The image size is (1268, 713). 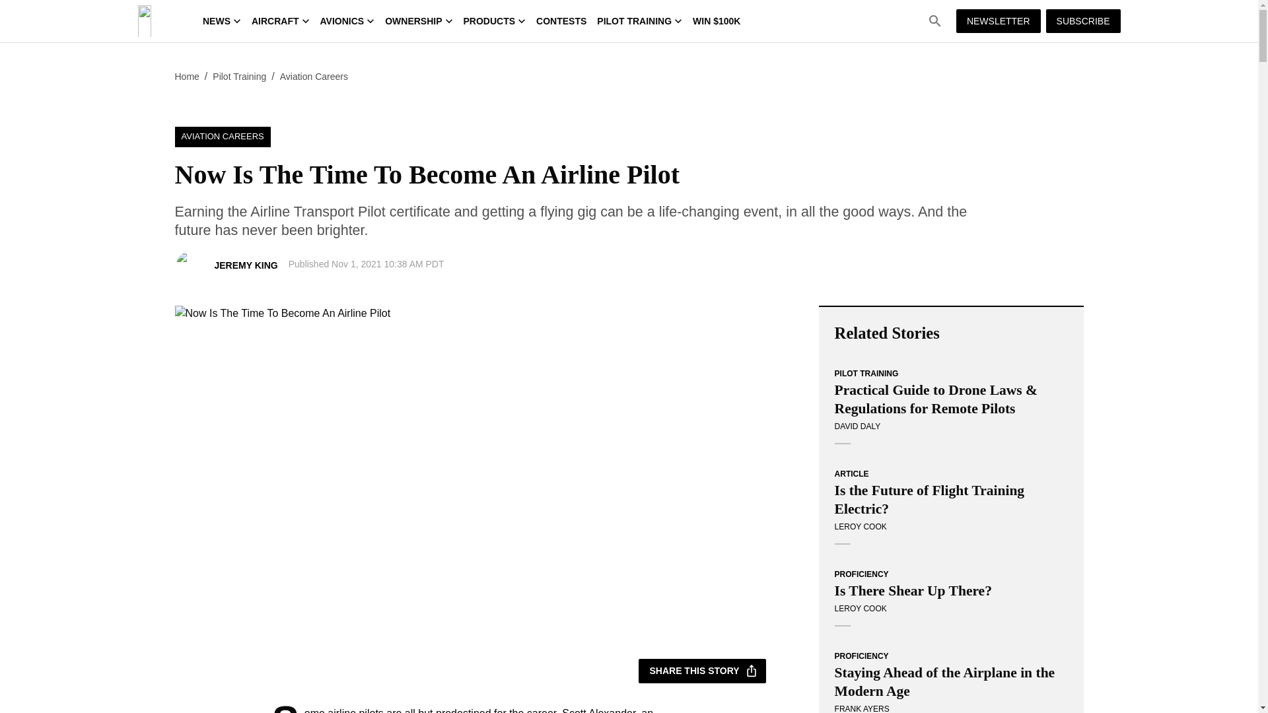 I want to click on FRANK AYERS, so click(x=862, y=709).